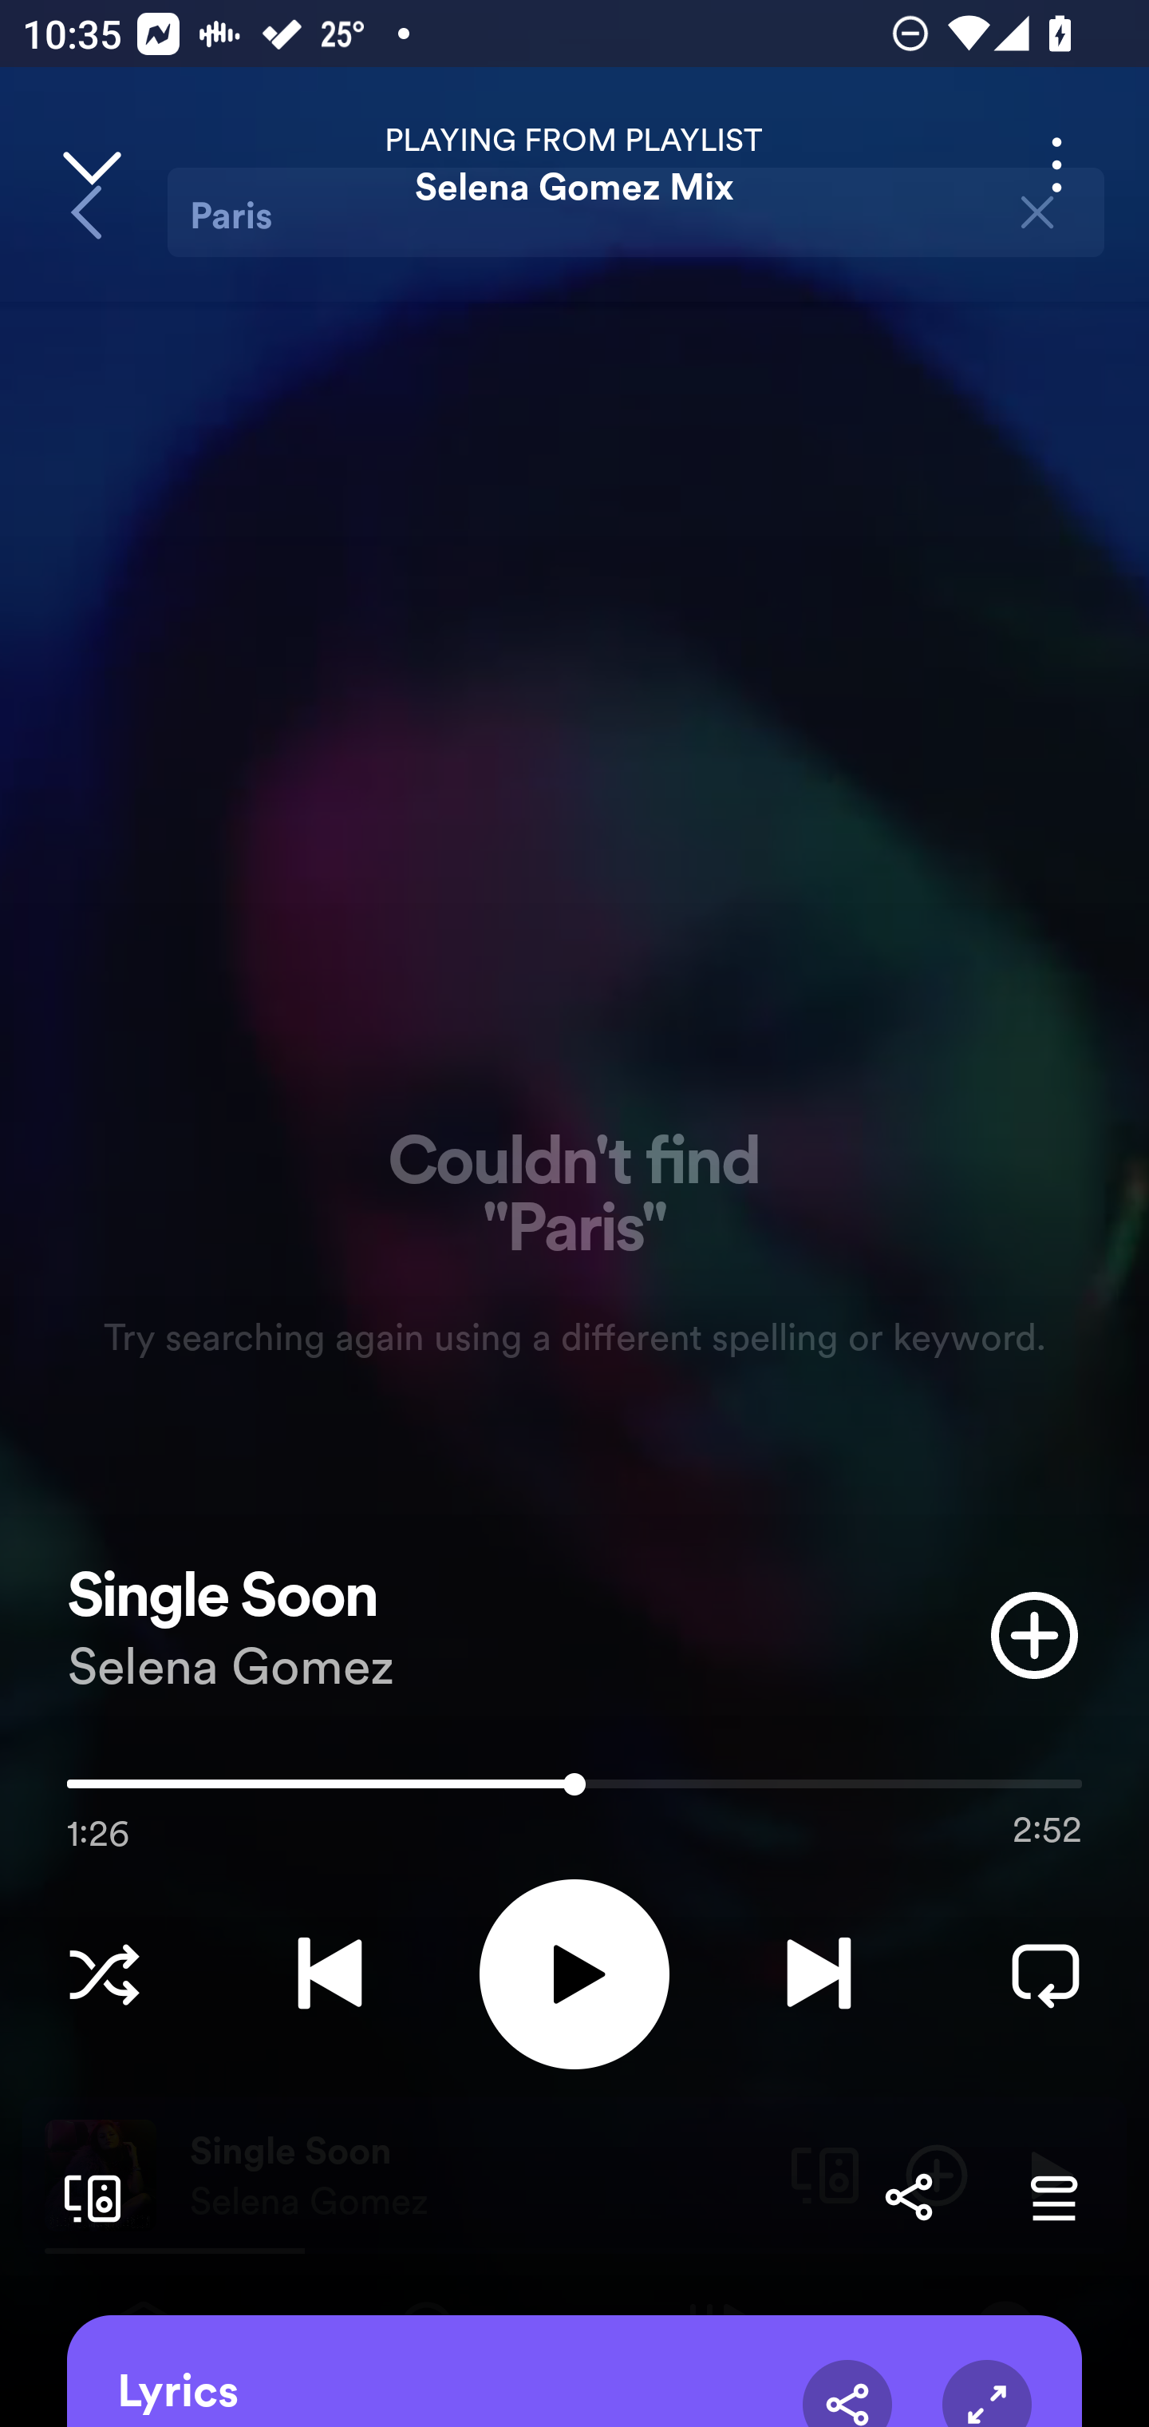  What do you see at coordinates (1056, 164) in the screenshot?
I see `More options for song Single Soon` at bounding box center [1056, 164].